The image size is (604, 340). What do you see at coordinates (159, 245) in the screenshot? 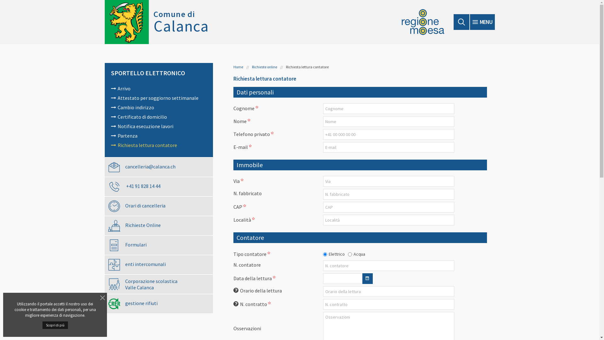
I see `Formulari` at bounding box center [159, 245].